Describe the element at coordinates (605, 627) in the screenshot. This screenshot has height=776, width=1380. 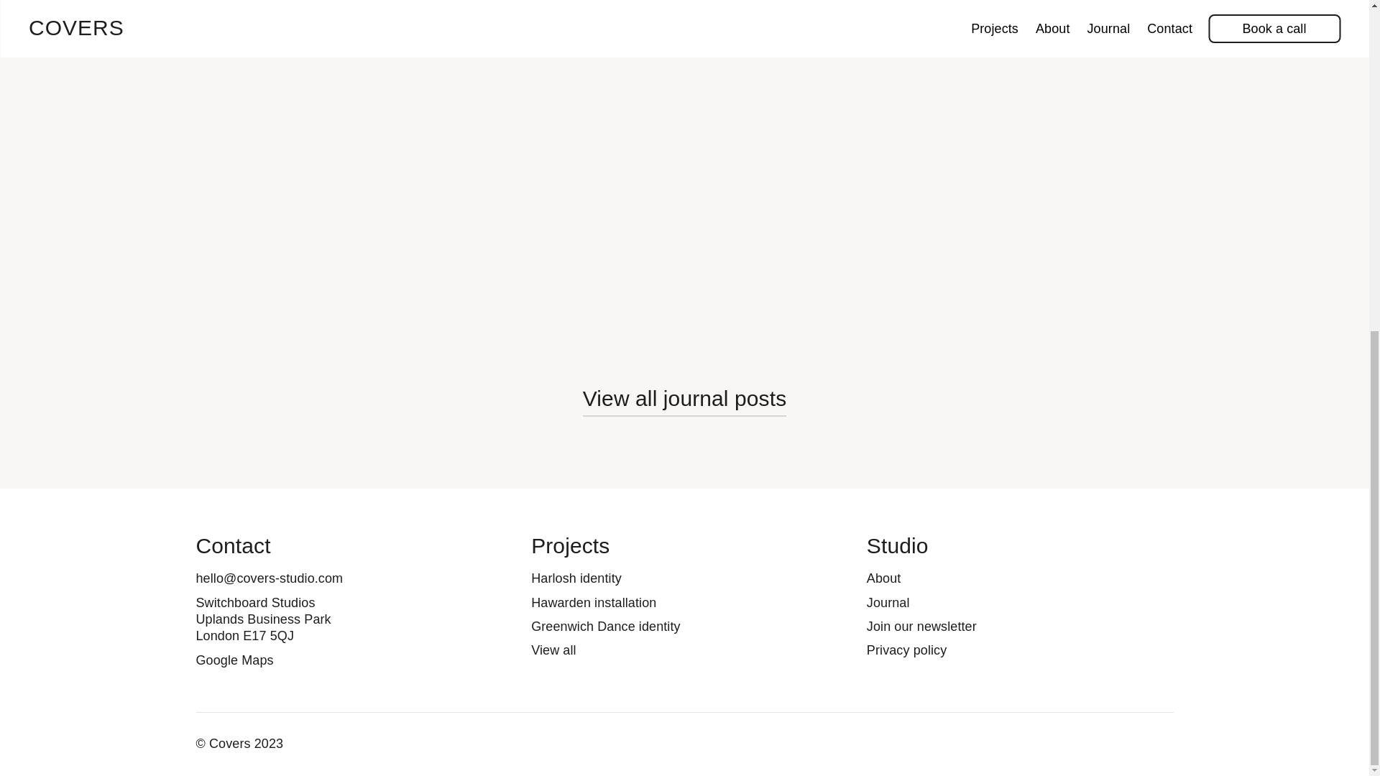
I see `Greenwich Dance identity` at that location.